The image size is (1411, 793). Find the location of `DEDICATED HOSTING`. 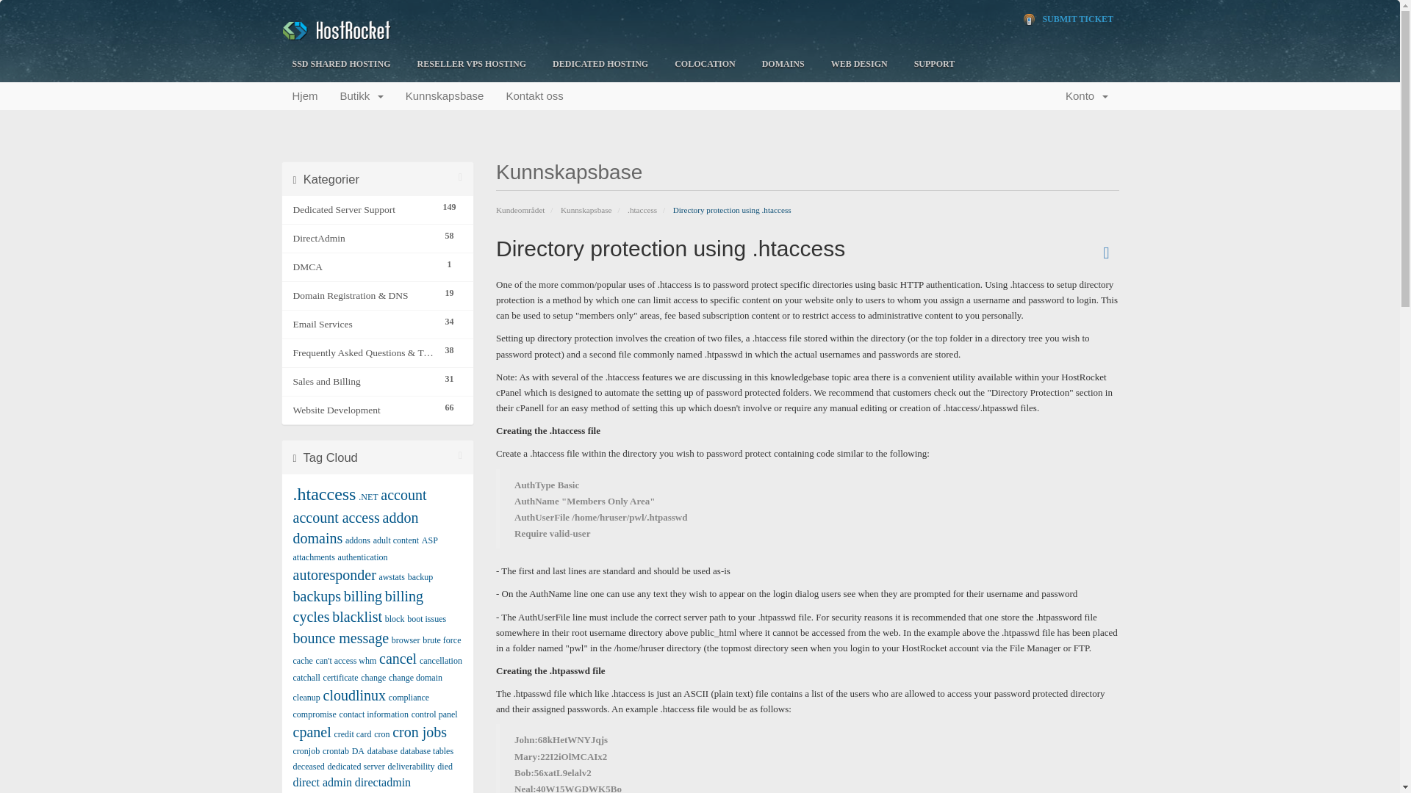

DEDICATED HOSTING is located at coordinates (600, 65).